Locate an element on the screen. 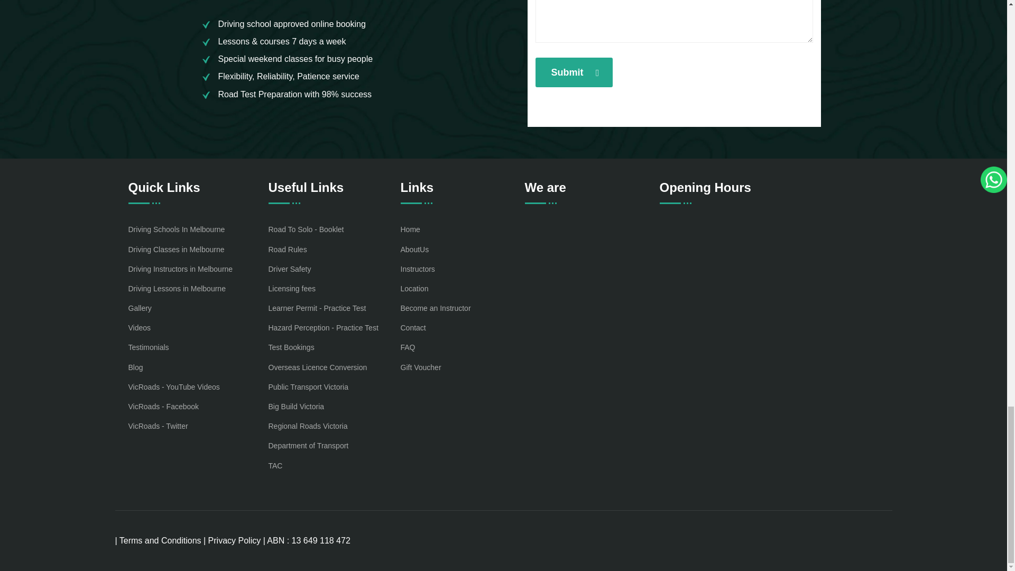  Driving Classes in Melbourne is located at coordinates (176, 248).